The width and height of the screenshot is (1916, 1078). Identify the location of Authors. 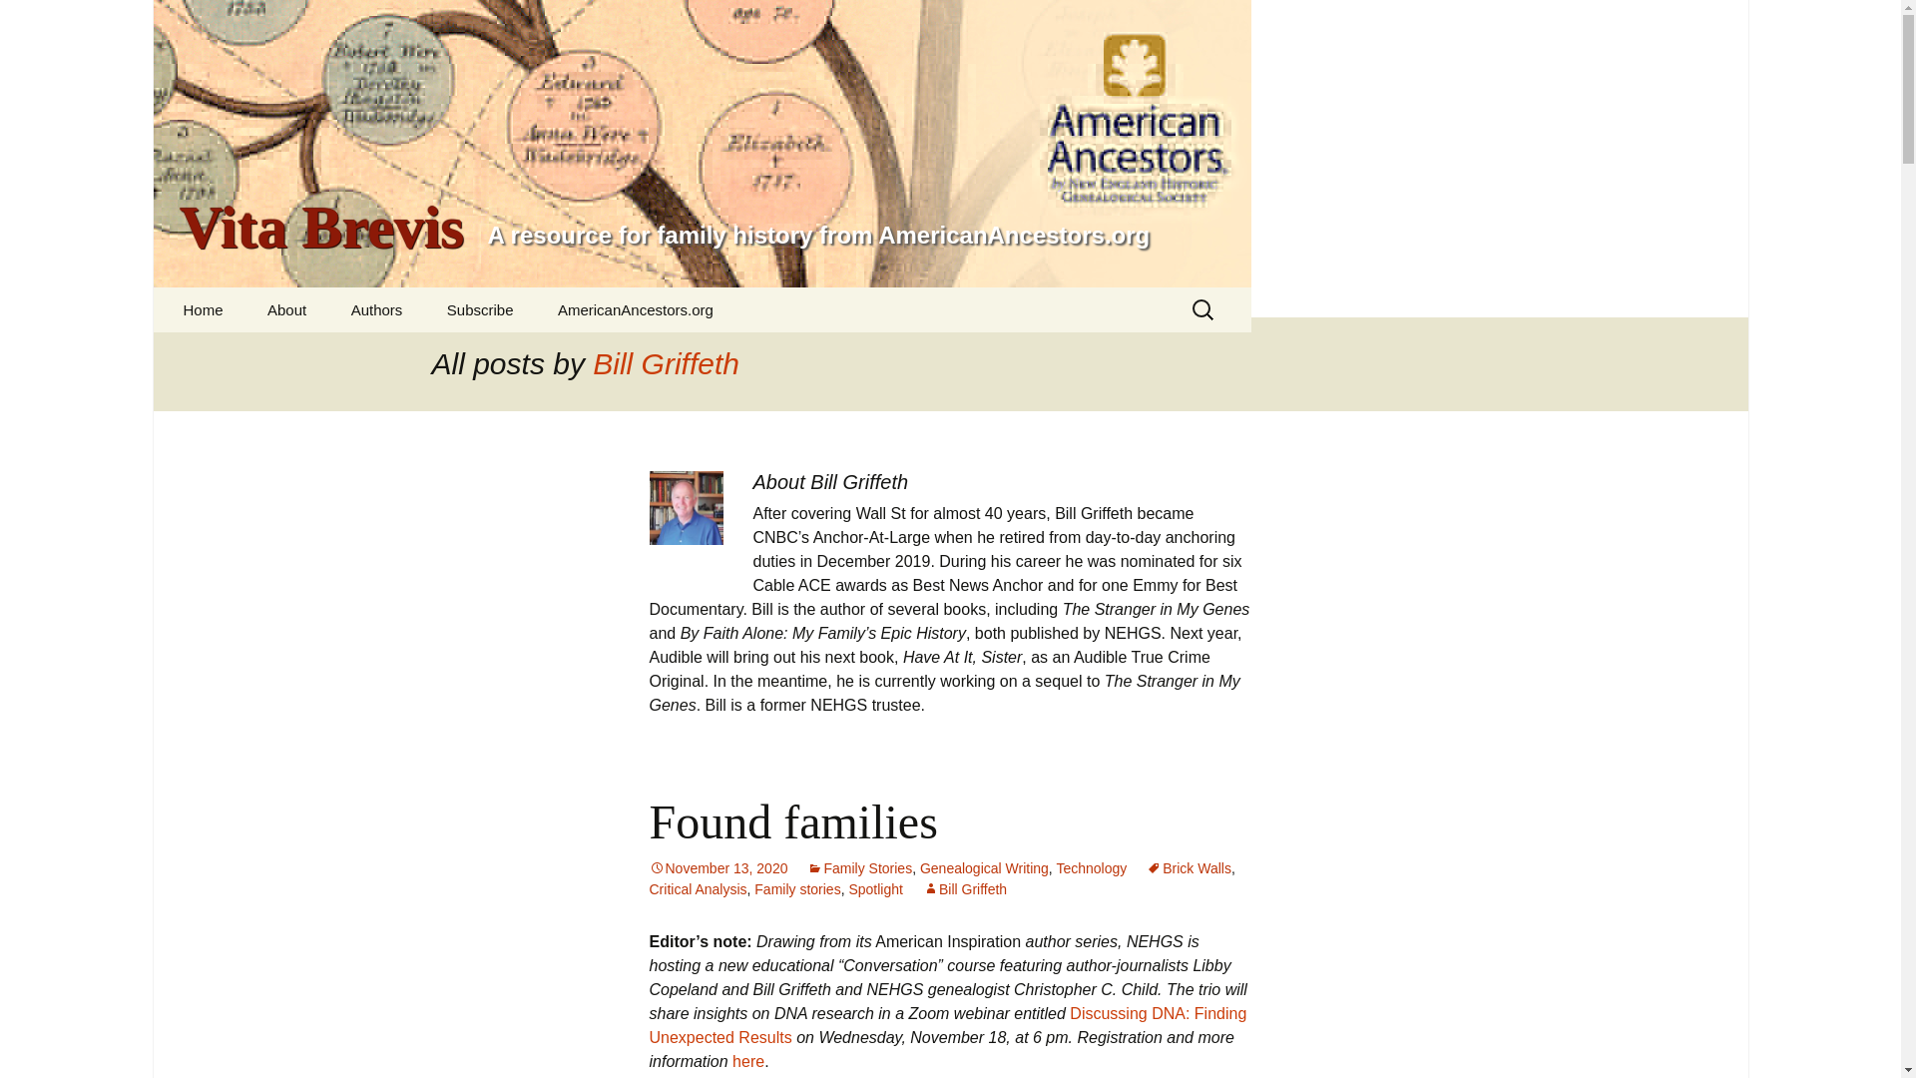
(377, 309).